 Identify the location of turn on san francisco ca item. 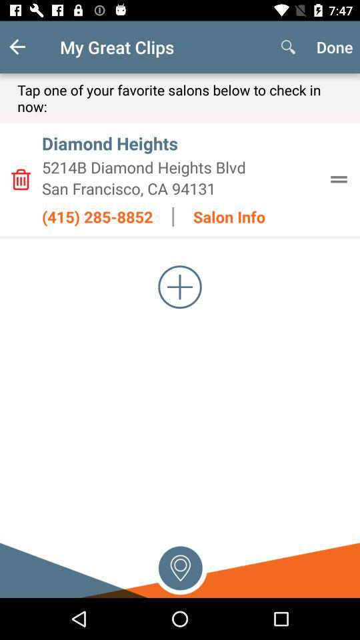
(180, 188).